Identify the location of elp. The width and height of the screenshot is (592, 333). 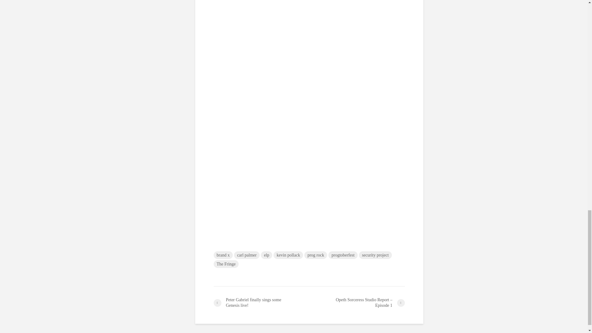
(266, 255).